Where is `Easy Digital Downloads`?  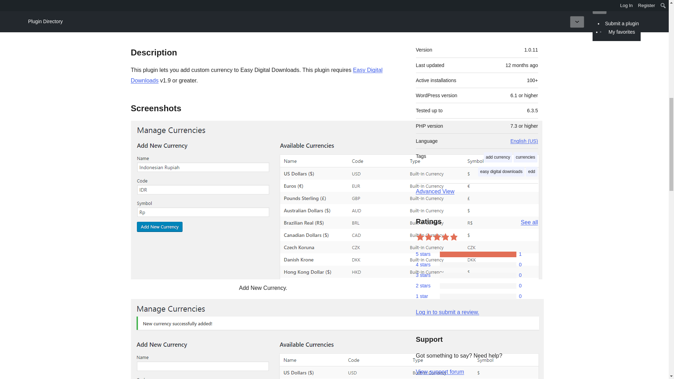 Easy Digital Downloads is located at coordinates (256, 75).